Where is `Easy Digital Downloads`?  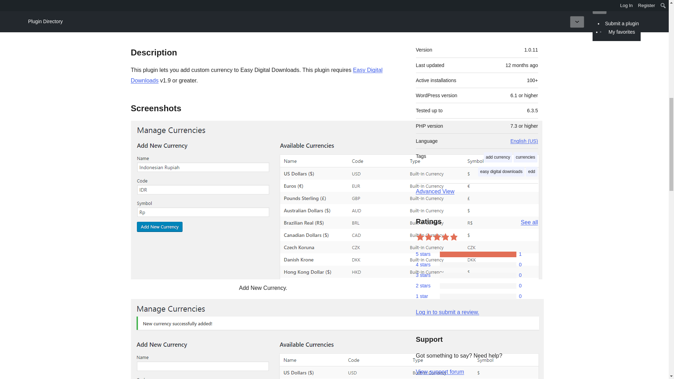 Easy Digital Downloads is located at coordinates (256, 75).